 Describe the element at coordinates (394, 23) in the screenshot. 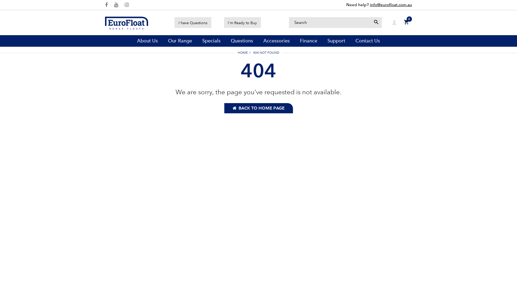

I see `Sign in` at that location.